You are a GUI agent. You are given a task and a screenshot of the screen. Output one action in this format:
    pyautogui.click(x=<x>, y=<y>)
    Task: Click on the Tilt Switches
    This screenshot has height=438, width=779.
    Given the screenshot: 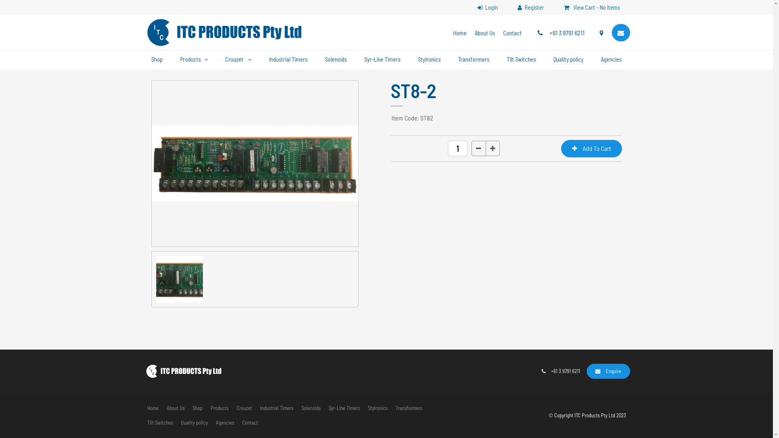 What is the action you would take?
    pyautogui.click(x=160, y=423)
    